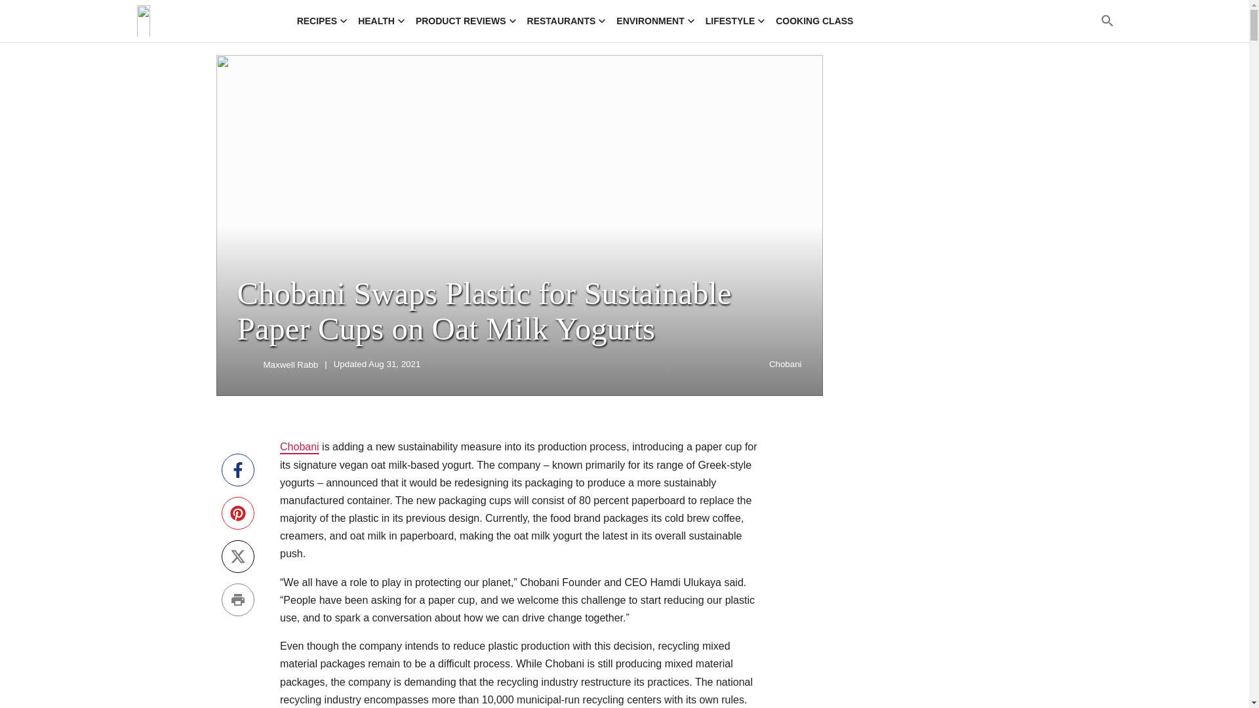 Image resolution: width=1259 pixels, height=708 pixels. What do you see at coordinates (299, 446) in the screenshot?
I see `Chobani` at bounding box center [299, 446].